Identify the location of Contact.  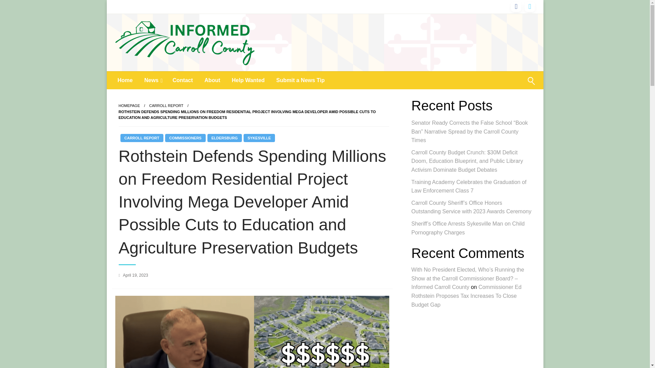
(183, 80).